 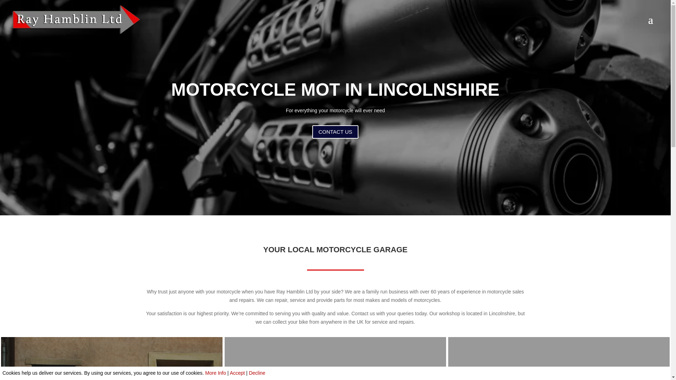 I want to click on CONTACT US, so click(x=335, y=132).